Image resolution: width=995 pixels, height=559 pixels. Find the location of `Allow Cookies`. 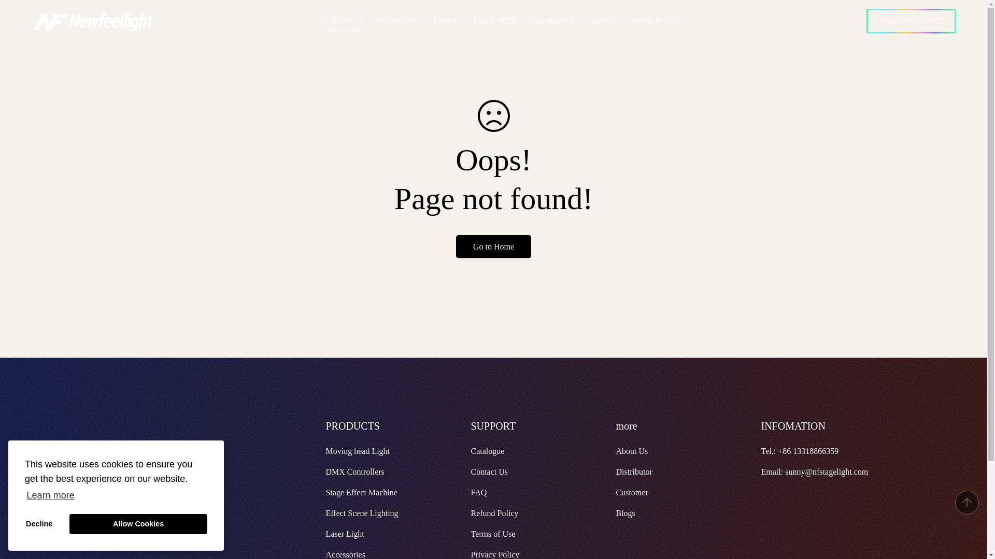

Allow Cookies is located at coordinates (138, 524).